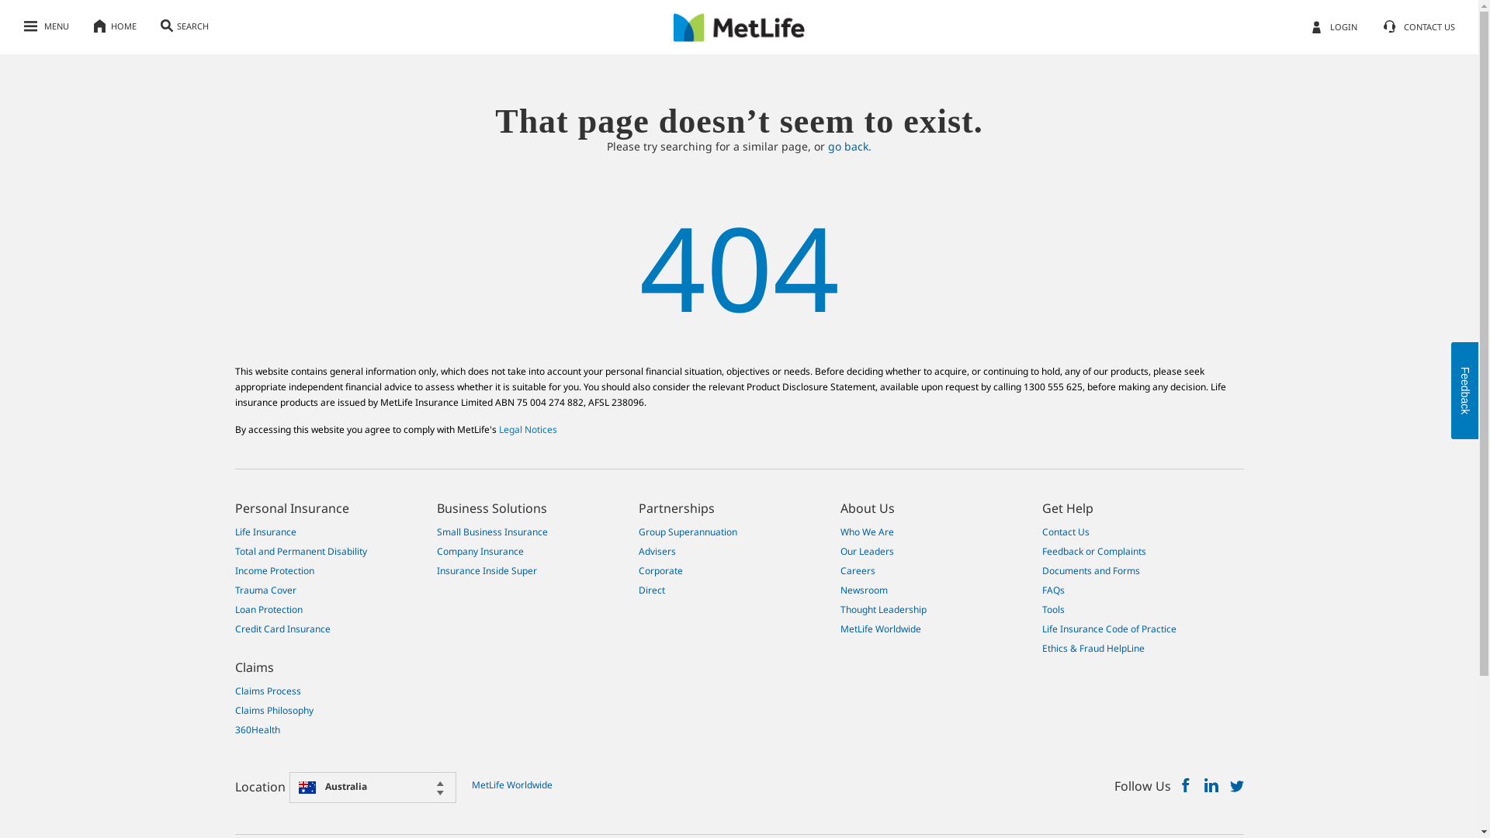  What do you see at coordinates (866, 532) in the screenshot?
I see `Who We Are` at bounding box center [866, 532].